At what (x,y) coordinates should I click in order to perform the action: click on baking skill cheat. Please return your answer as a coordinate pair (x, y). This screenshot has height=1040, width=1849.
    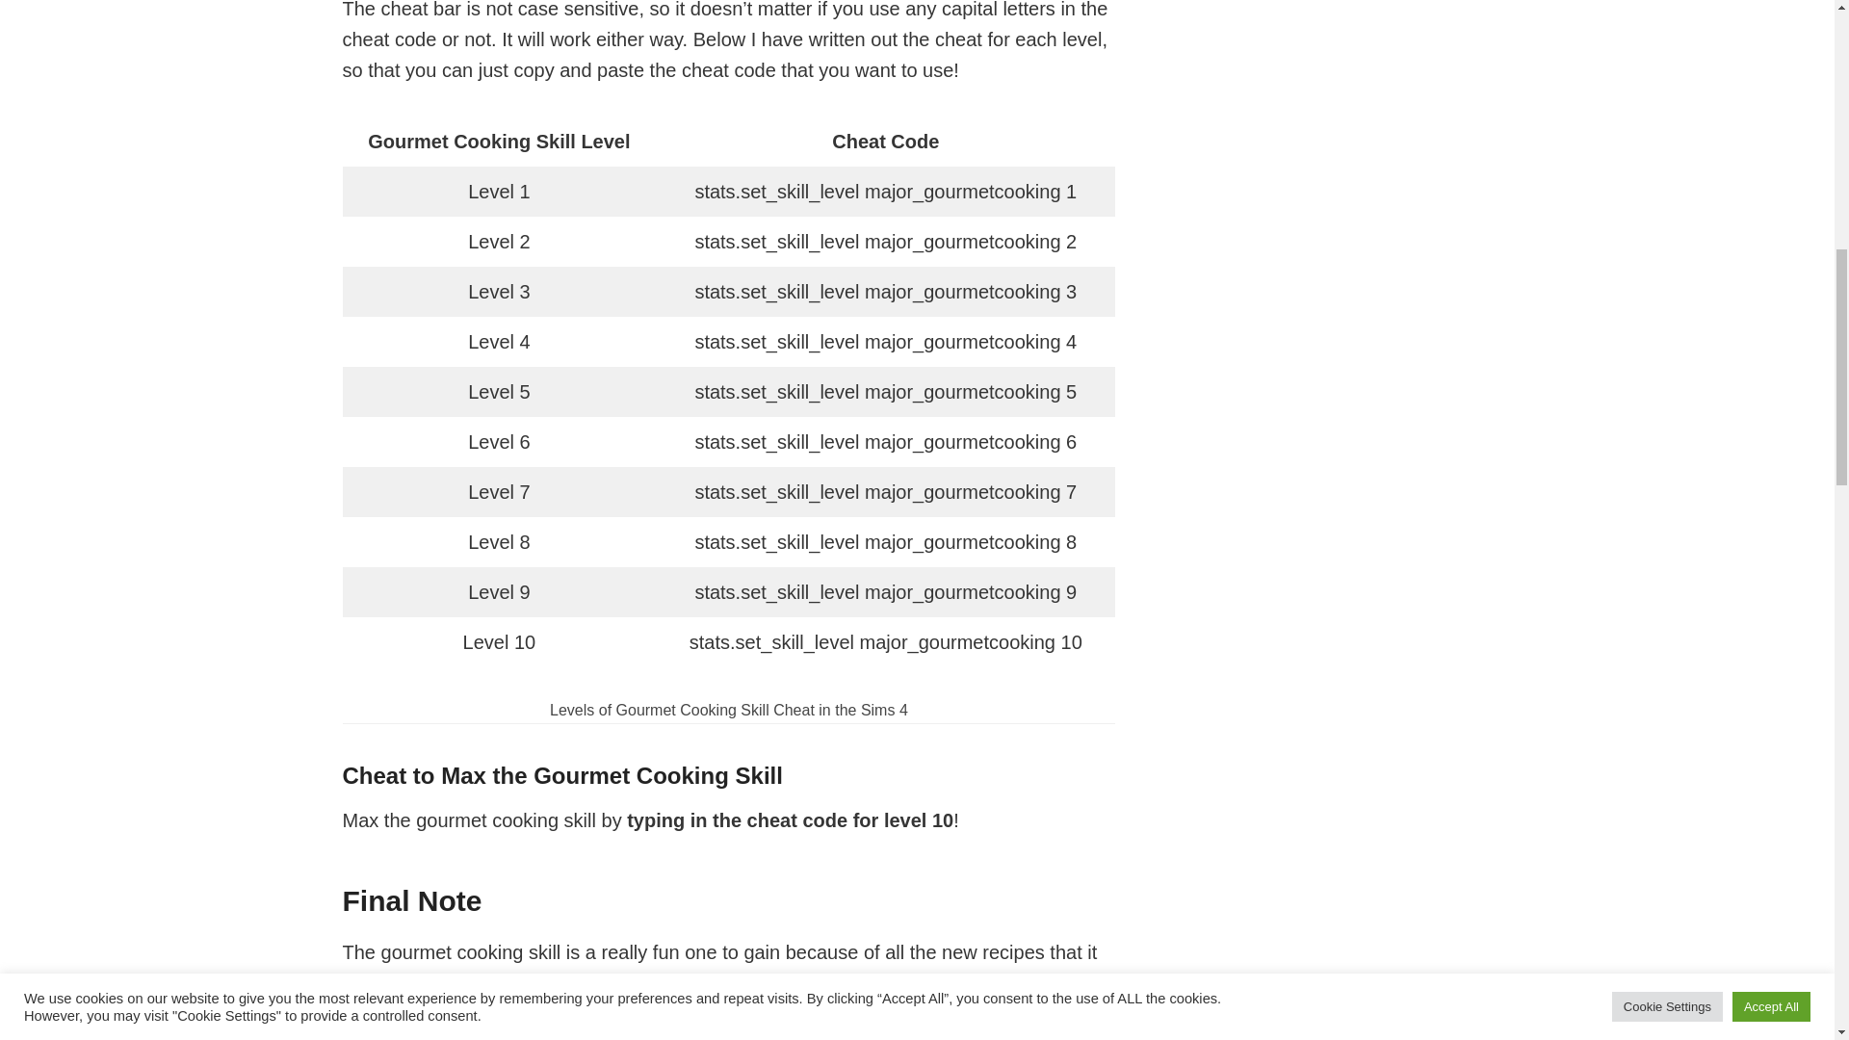
    Looking at the image, I should click on (712, 998).